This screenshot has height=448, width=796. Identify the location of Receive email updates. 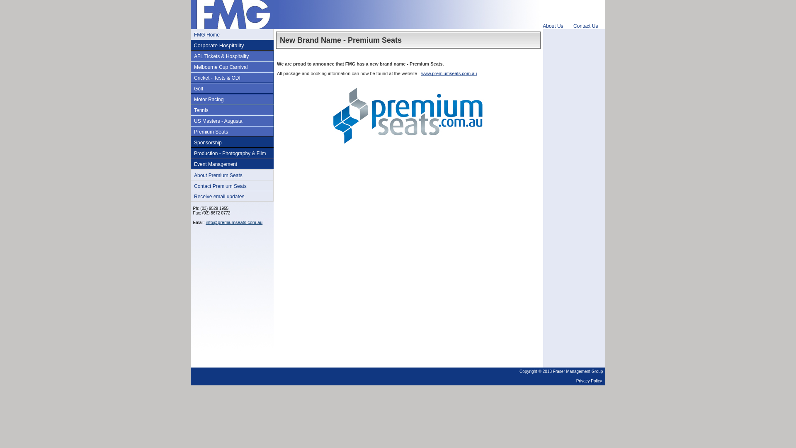
(219, 197).